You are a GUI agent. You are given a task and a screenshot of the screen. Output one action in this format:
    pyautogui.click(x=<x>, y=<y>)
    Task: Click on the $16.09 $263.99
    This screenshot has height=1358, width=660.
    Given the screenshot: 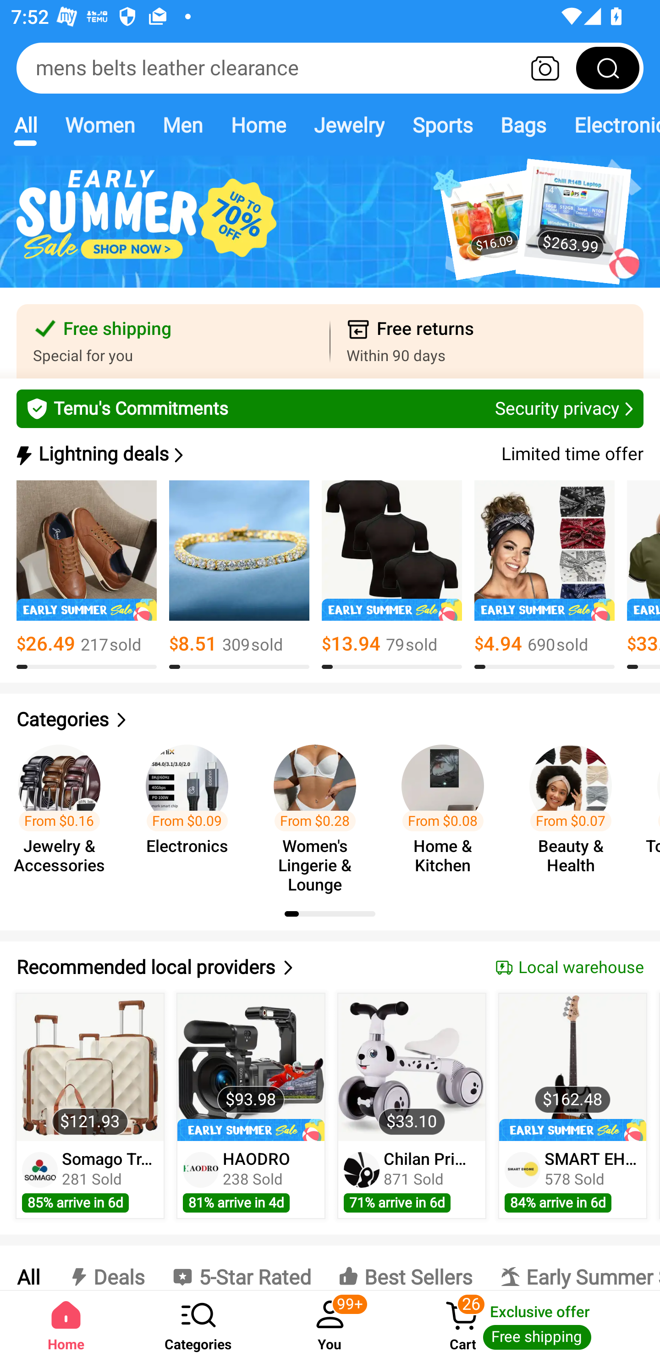 What is the action you would take?
    pyautogui.click(x=330, y=230)
    